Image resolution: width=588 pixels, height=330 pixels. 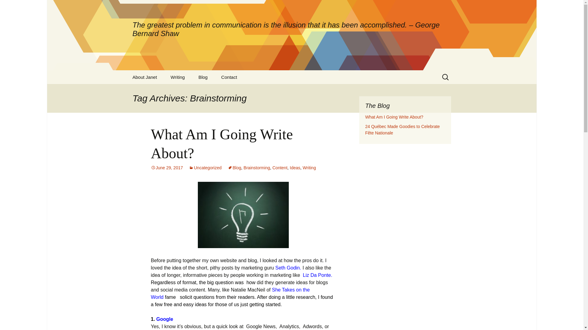 I want to click on Contact, so click(x=229, y=77).